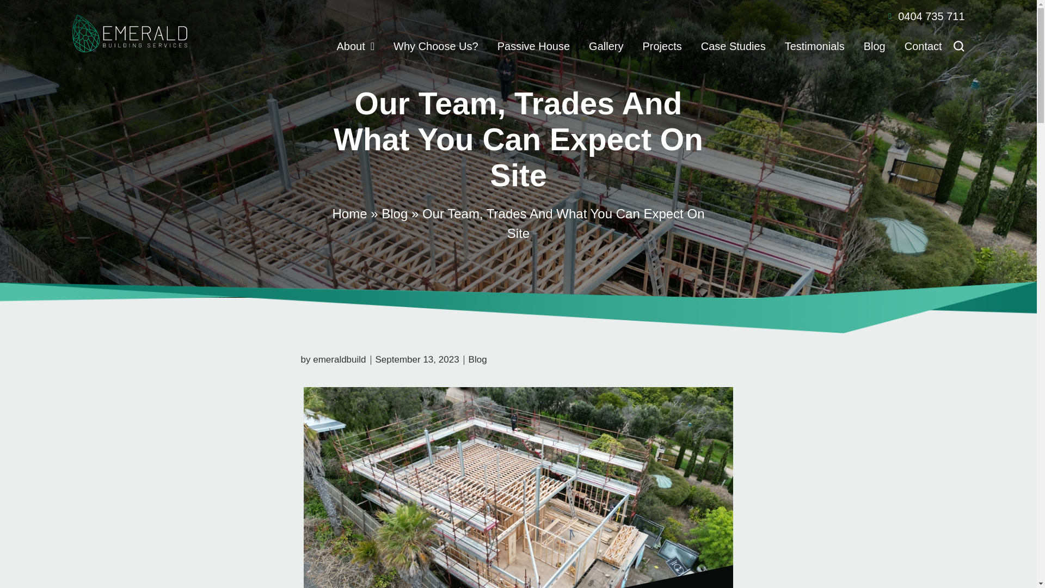  Describe the element at coordinates (533, 46) in the screenshot. I see `Passive House` at that location.